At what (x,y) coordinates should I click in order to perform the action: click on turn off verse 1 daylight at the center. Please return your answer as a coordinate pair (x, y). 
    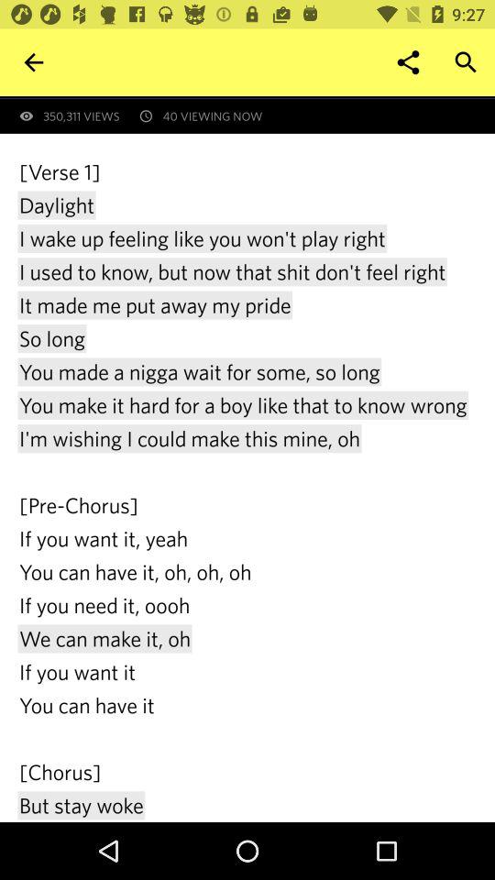
    Looking at the image, I should click on (247, 489).